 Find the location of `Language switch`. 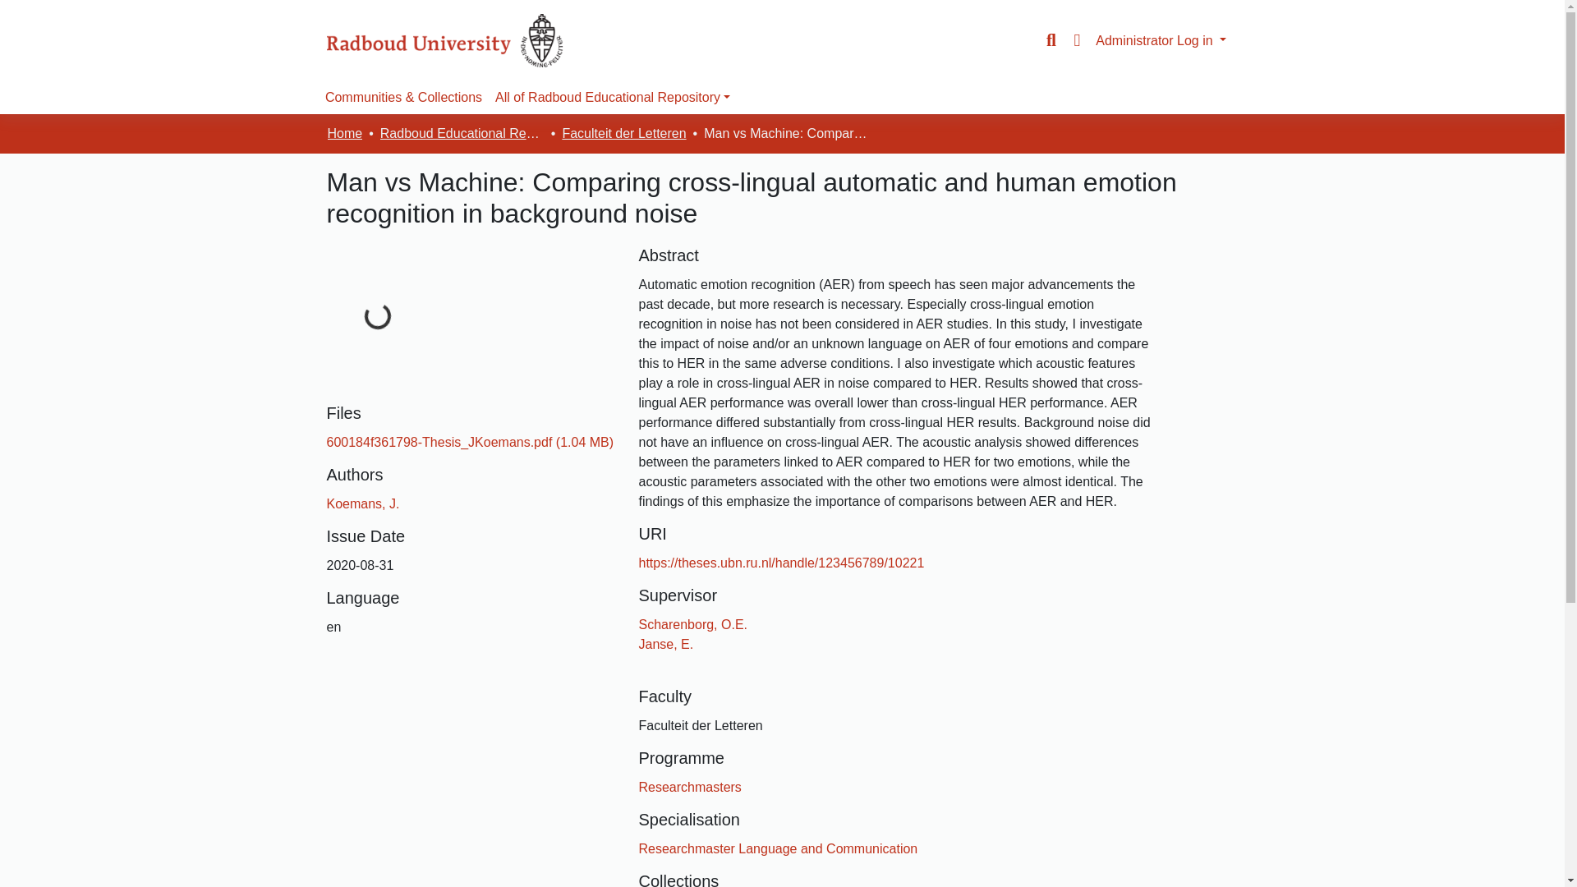

Language switch is located at coordinates (1076, 40).